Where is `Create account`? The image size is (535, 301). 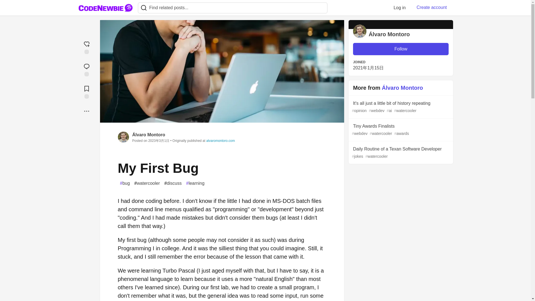
Create account is located at coordinates (432, 8).